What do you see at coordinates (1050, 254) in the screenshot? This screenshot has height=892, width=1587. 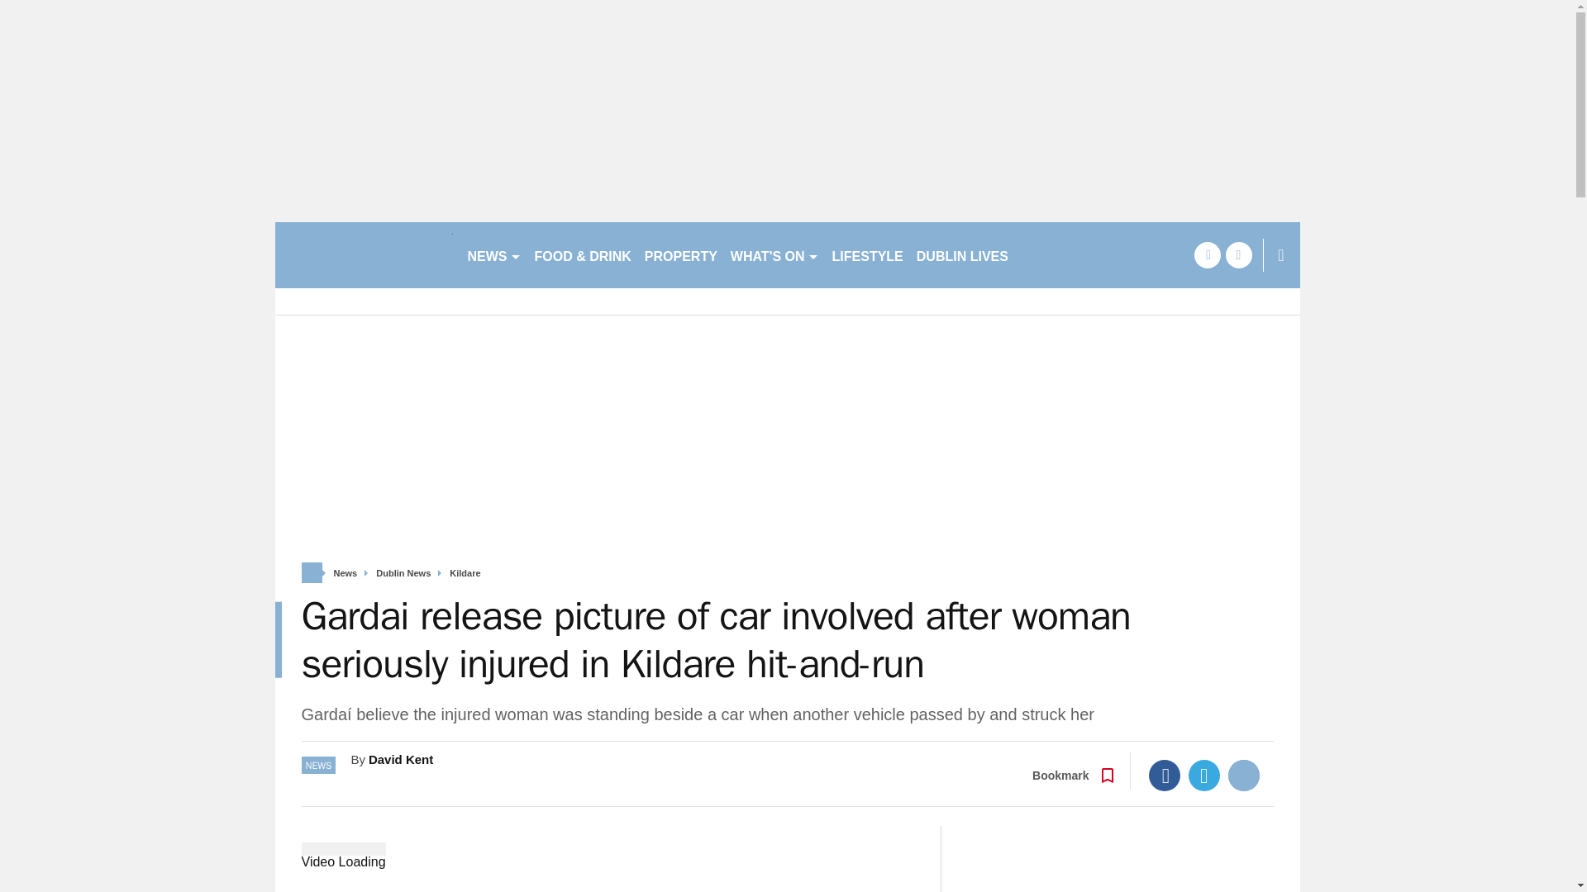 I see `SOCCER` at bounding box center [1050, 254].